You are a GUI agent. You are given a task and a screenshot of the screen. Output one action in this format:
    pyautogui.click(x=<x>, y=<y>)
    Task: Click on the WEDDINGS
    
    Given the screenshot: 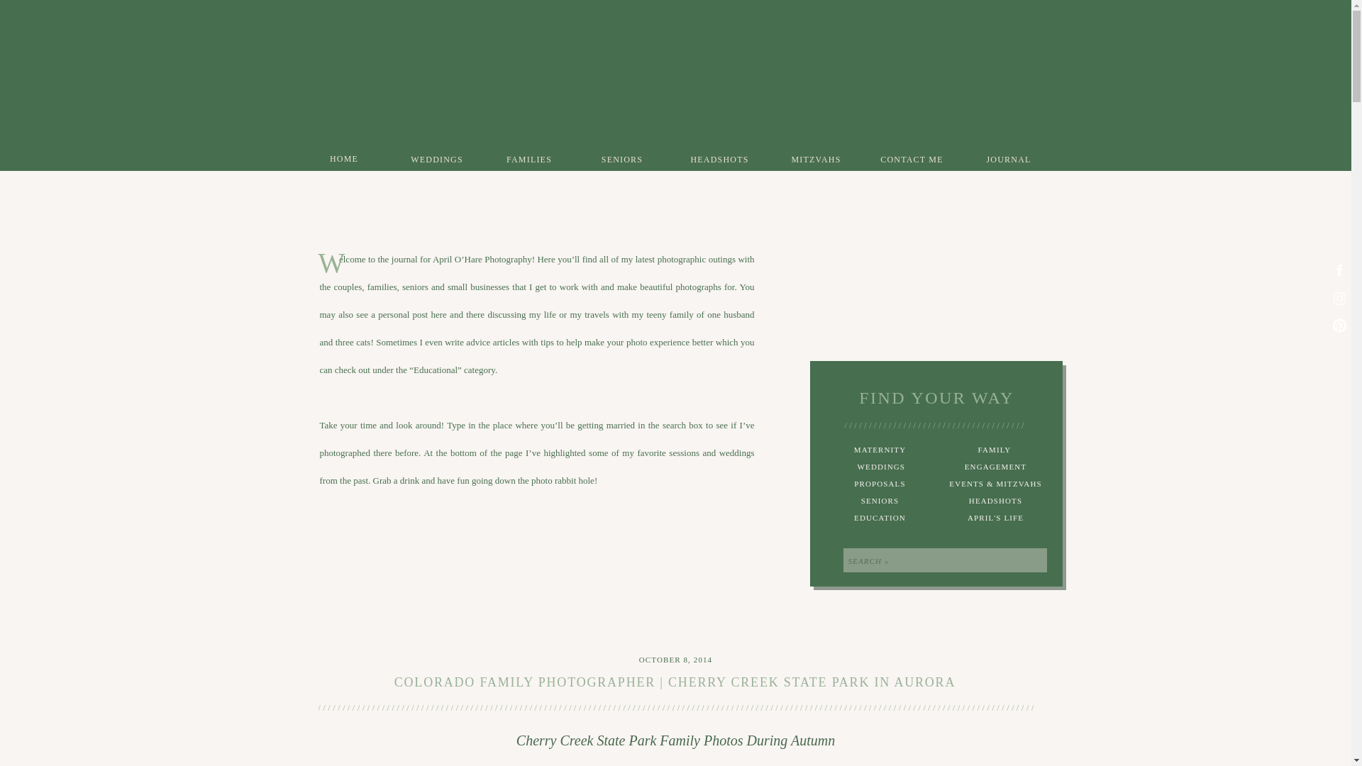 What is the action you would take?
    pyautogui.click(x=437, y=159)
    